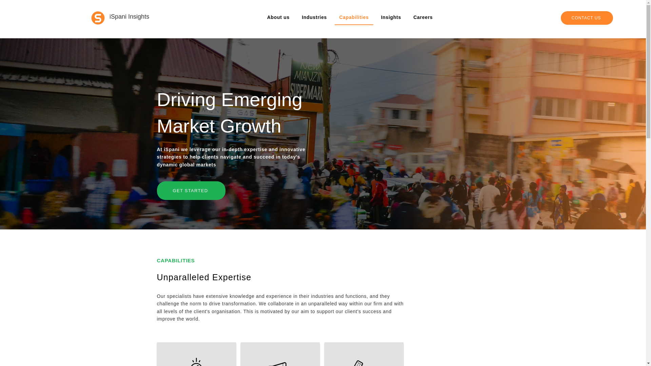 This screenshot has height=366, width=651. What do you see at coordinates (129, 16) in the screenshot?
I see `iSpani Insights` at bounding box center [129, 16].